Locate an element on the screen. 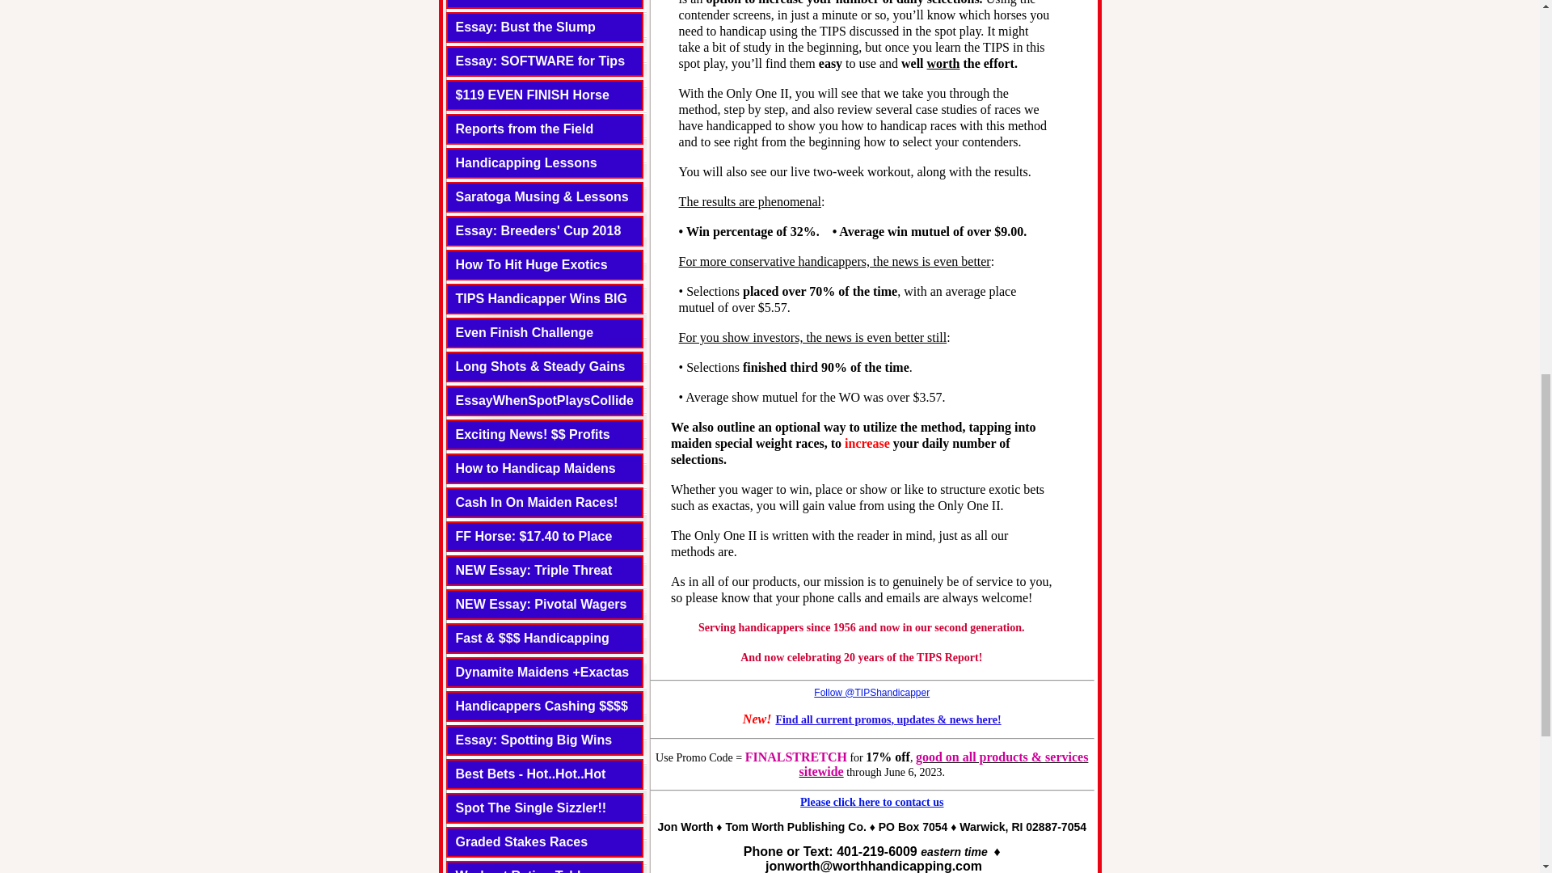  TIPS Handicapper Wins BIG is located at coordinates (542, 298).